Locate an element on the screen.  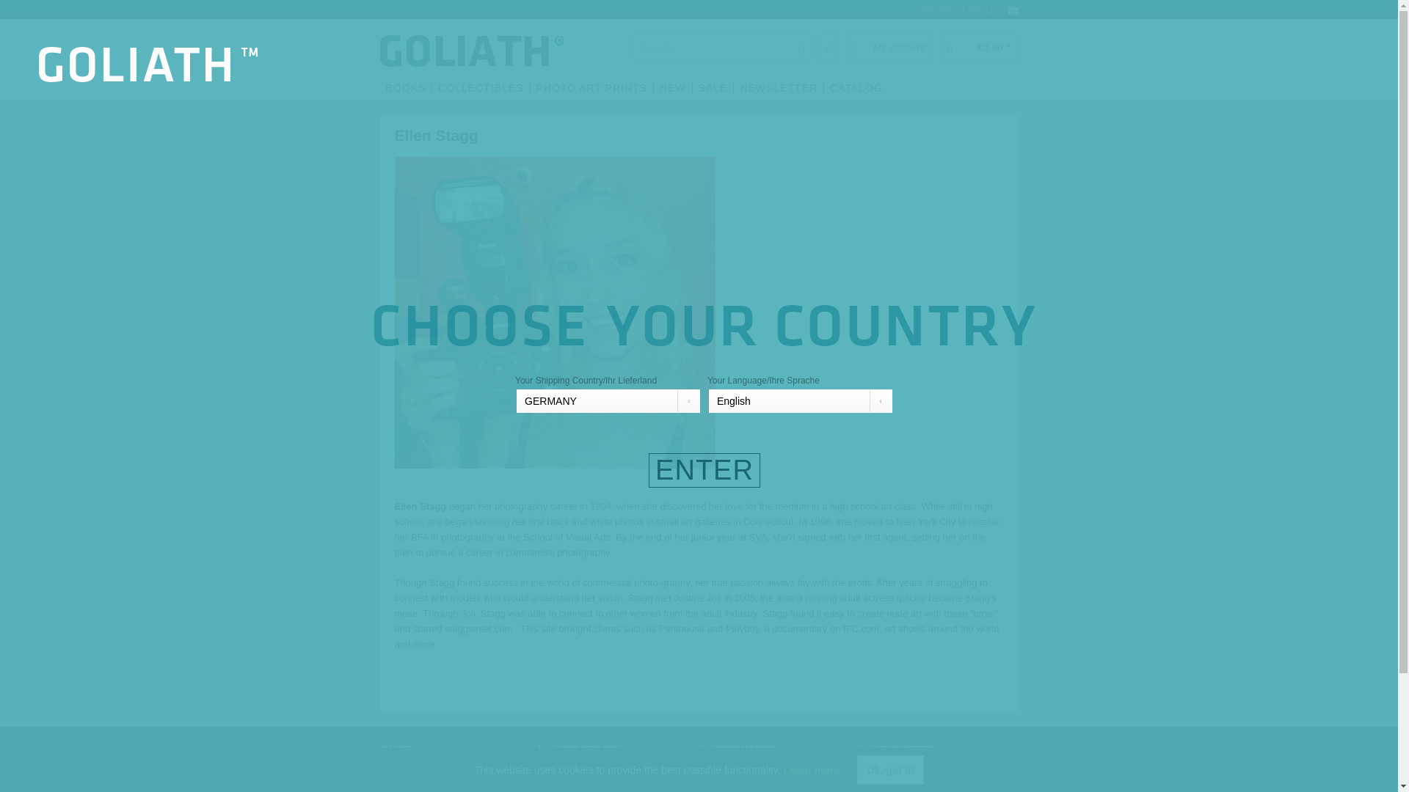
My account is located at coordinates (889, 48).